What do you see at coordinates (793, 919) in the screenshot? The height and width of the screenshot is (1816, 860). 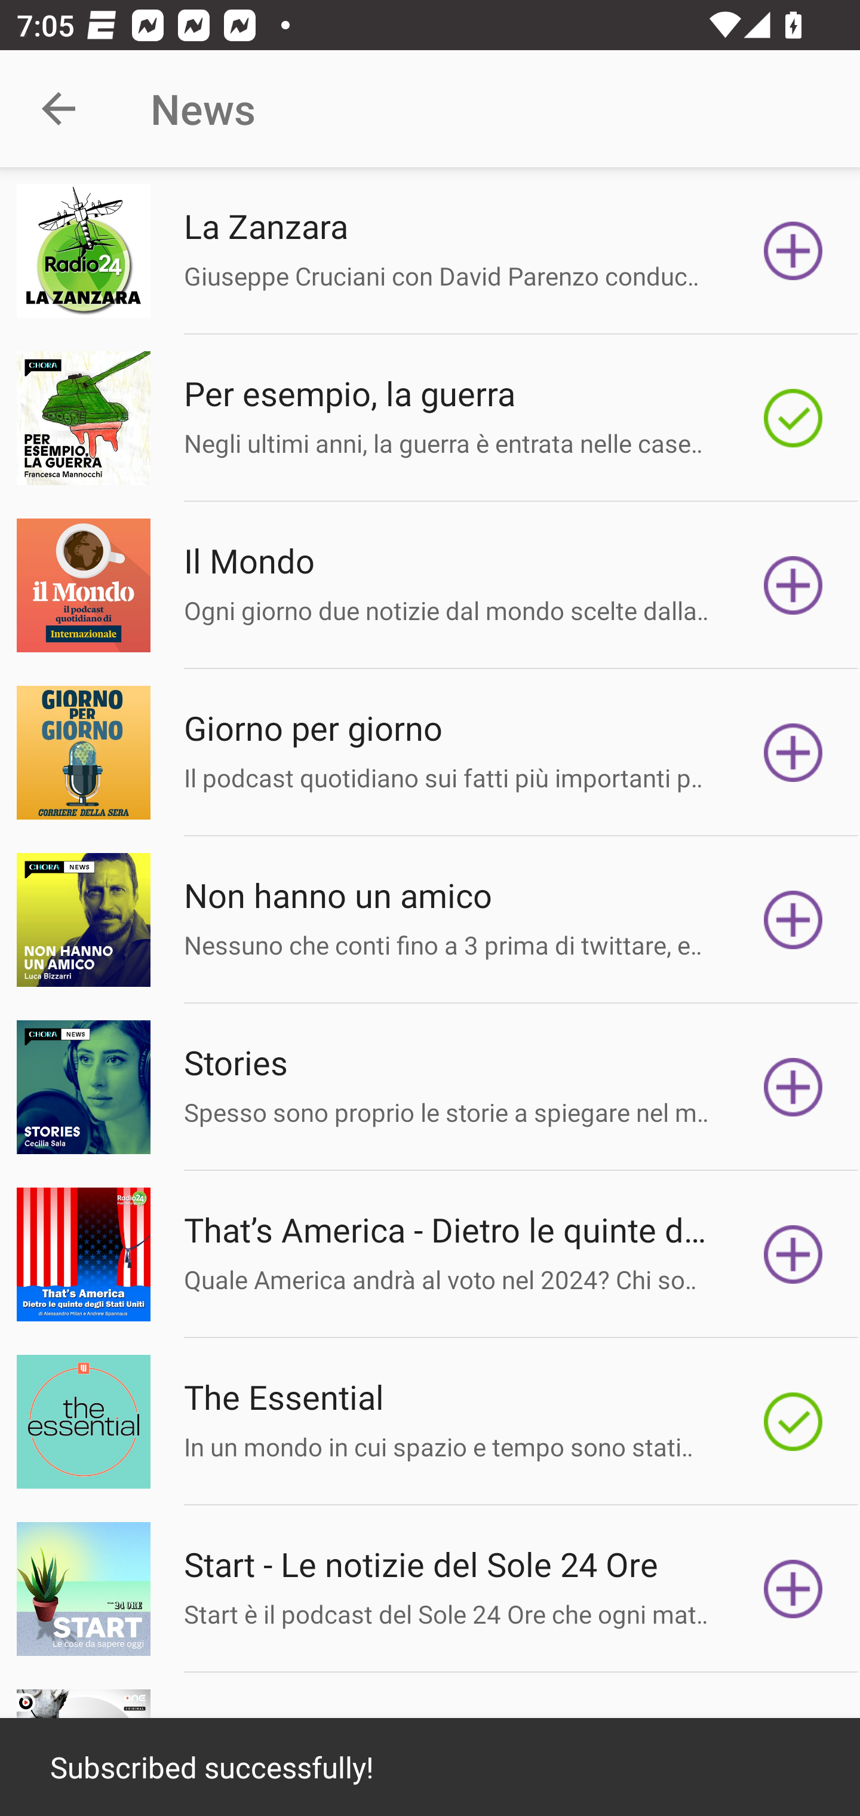 I see `Subscribe` at bounding box center [793, 919].